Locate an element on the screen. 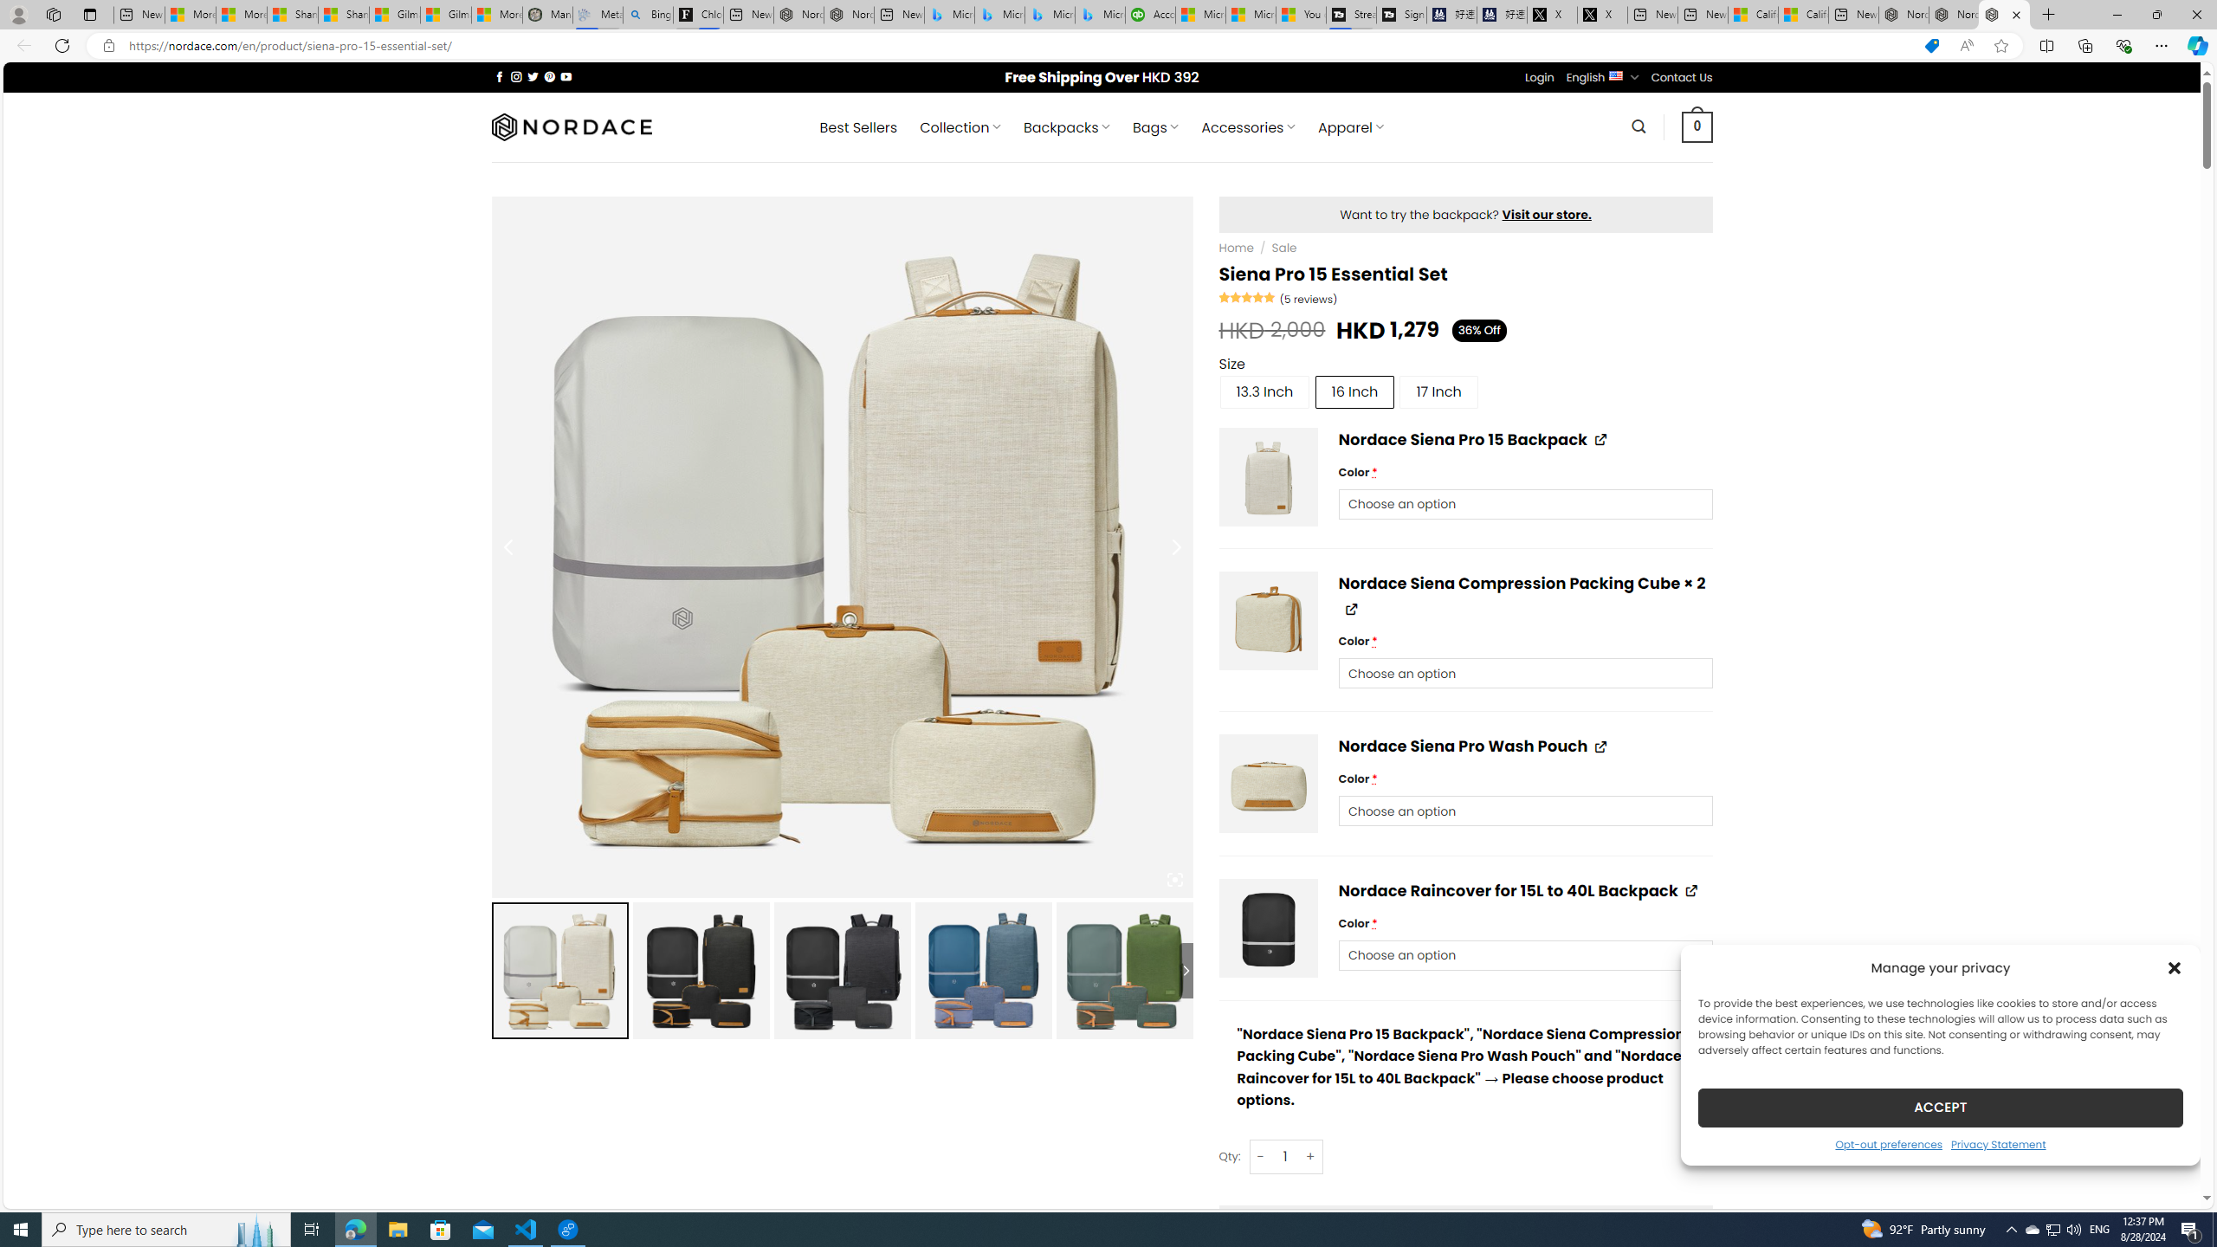 This screenshot has width=2217, height=1247. 17 Inch is located at coordinates (1438, 391).